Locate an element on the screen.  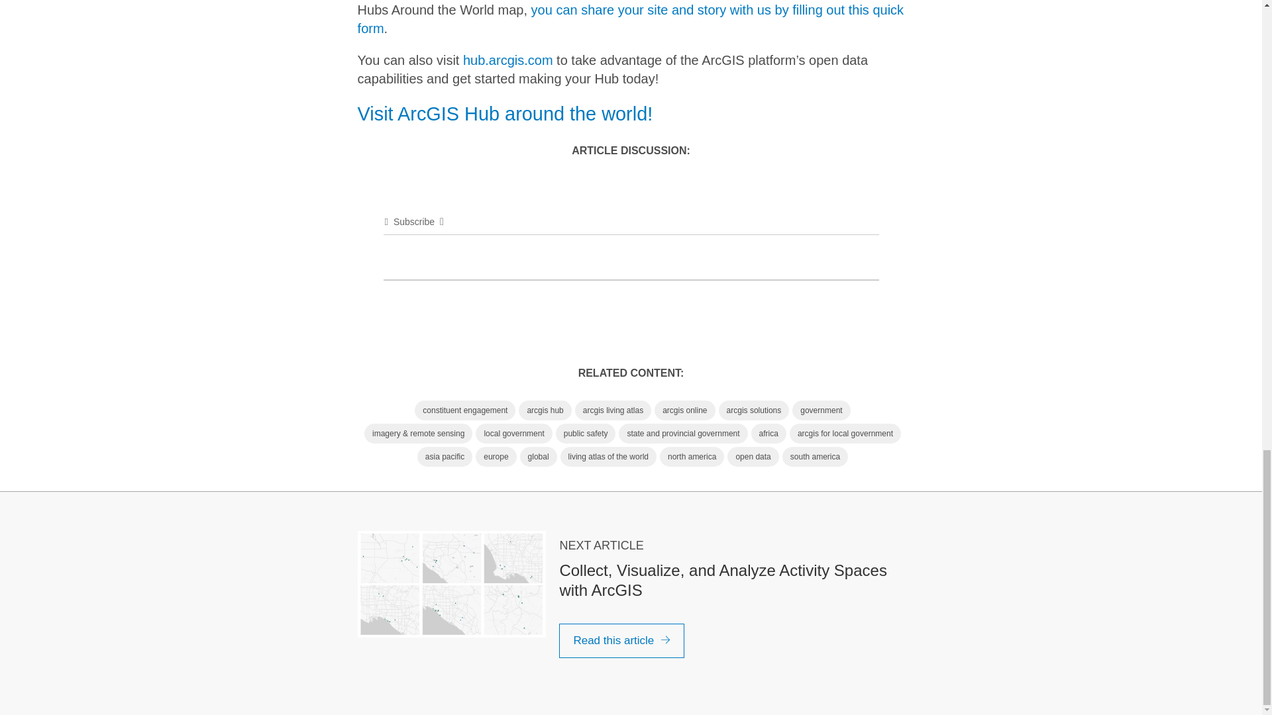
constituent engagement is located at coordinates (464, 410).